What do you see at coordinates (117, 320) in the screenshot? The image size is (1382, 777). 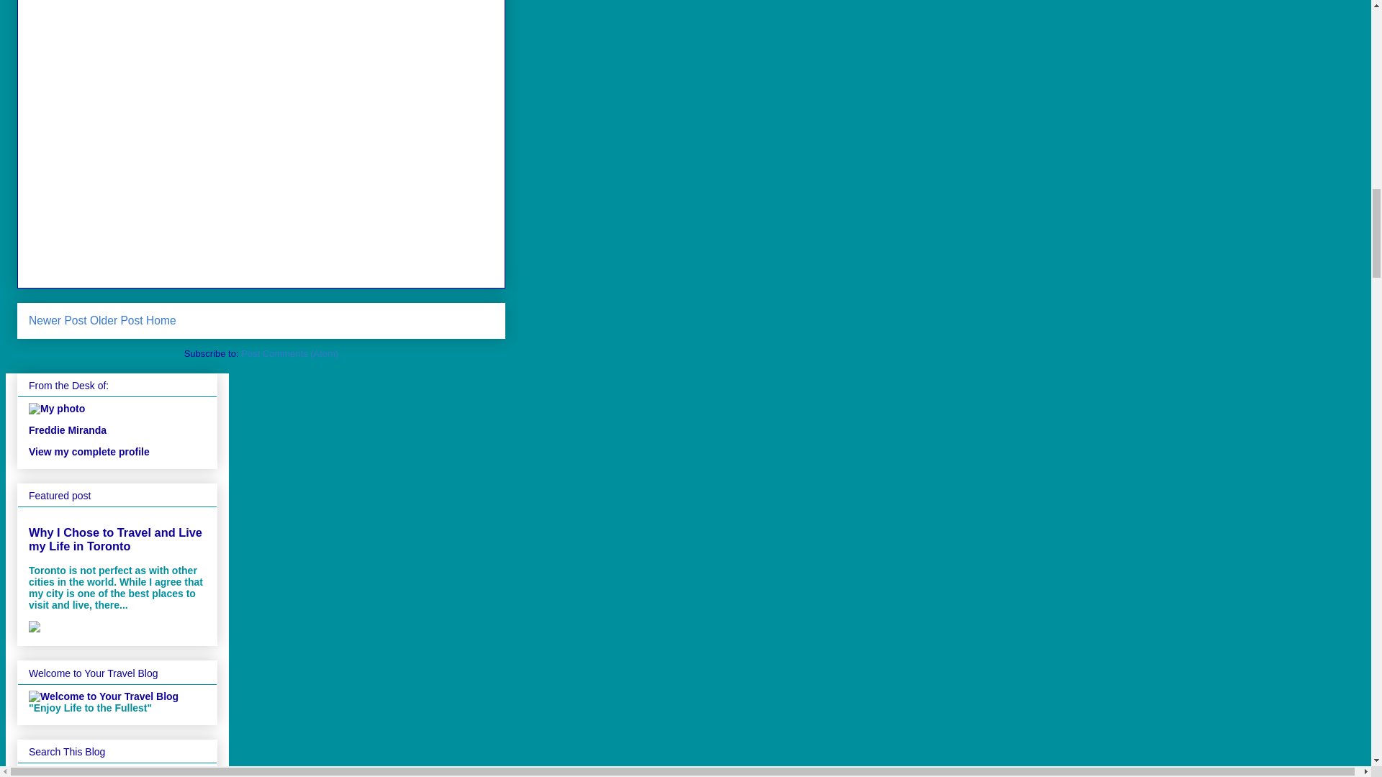 I see `Older Post` at bounding box center [117, 320].